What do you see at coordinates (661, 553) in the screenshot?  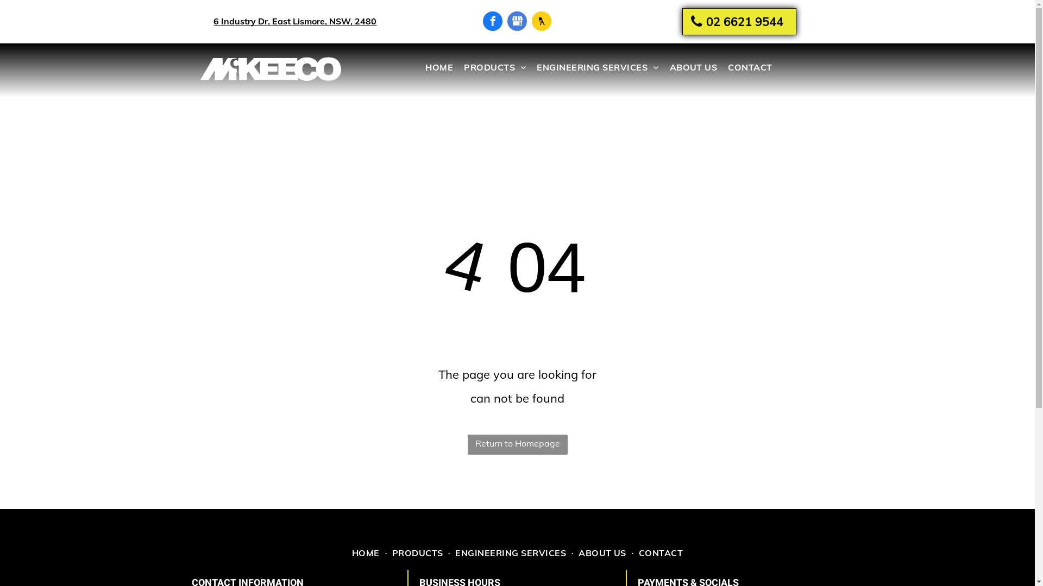 I see `CONTACT` at bounding box center [661, 553].